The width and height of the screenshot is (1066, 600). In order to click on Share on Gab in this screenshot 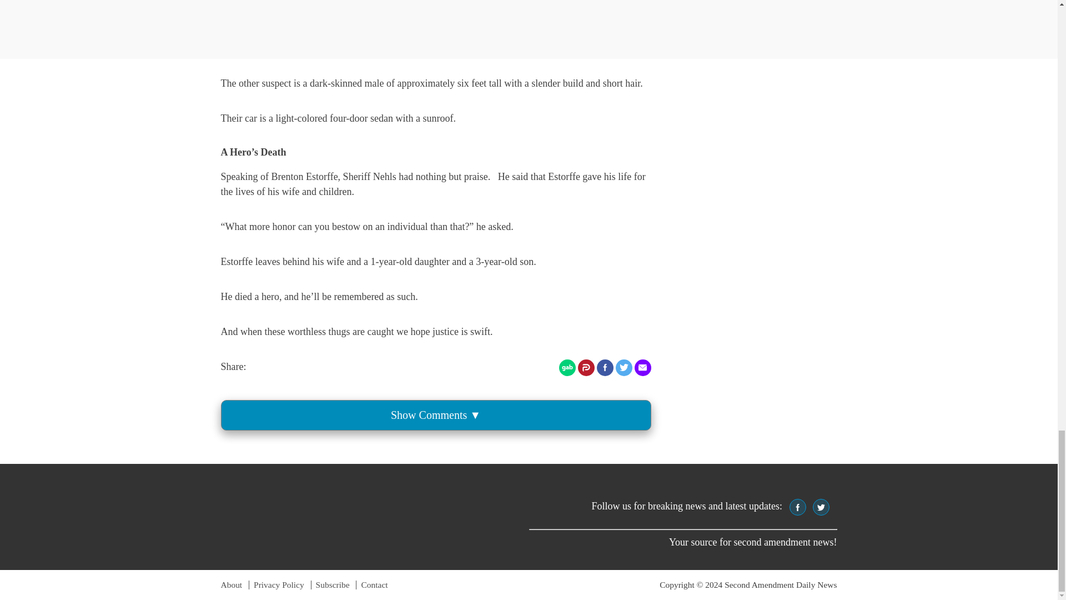, I will do `click(567, 368)`.